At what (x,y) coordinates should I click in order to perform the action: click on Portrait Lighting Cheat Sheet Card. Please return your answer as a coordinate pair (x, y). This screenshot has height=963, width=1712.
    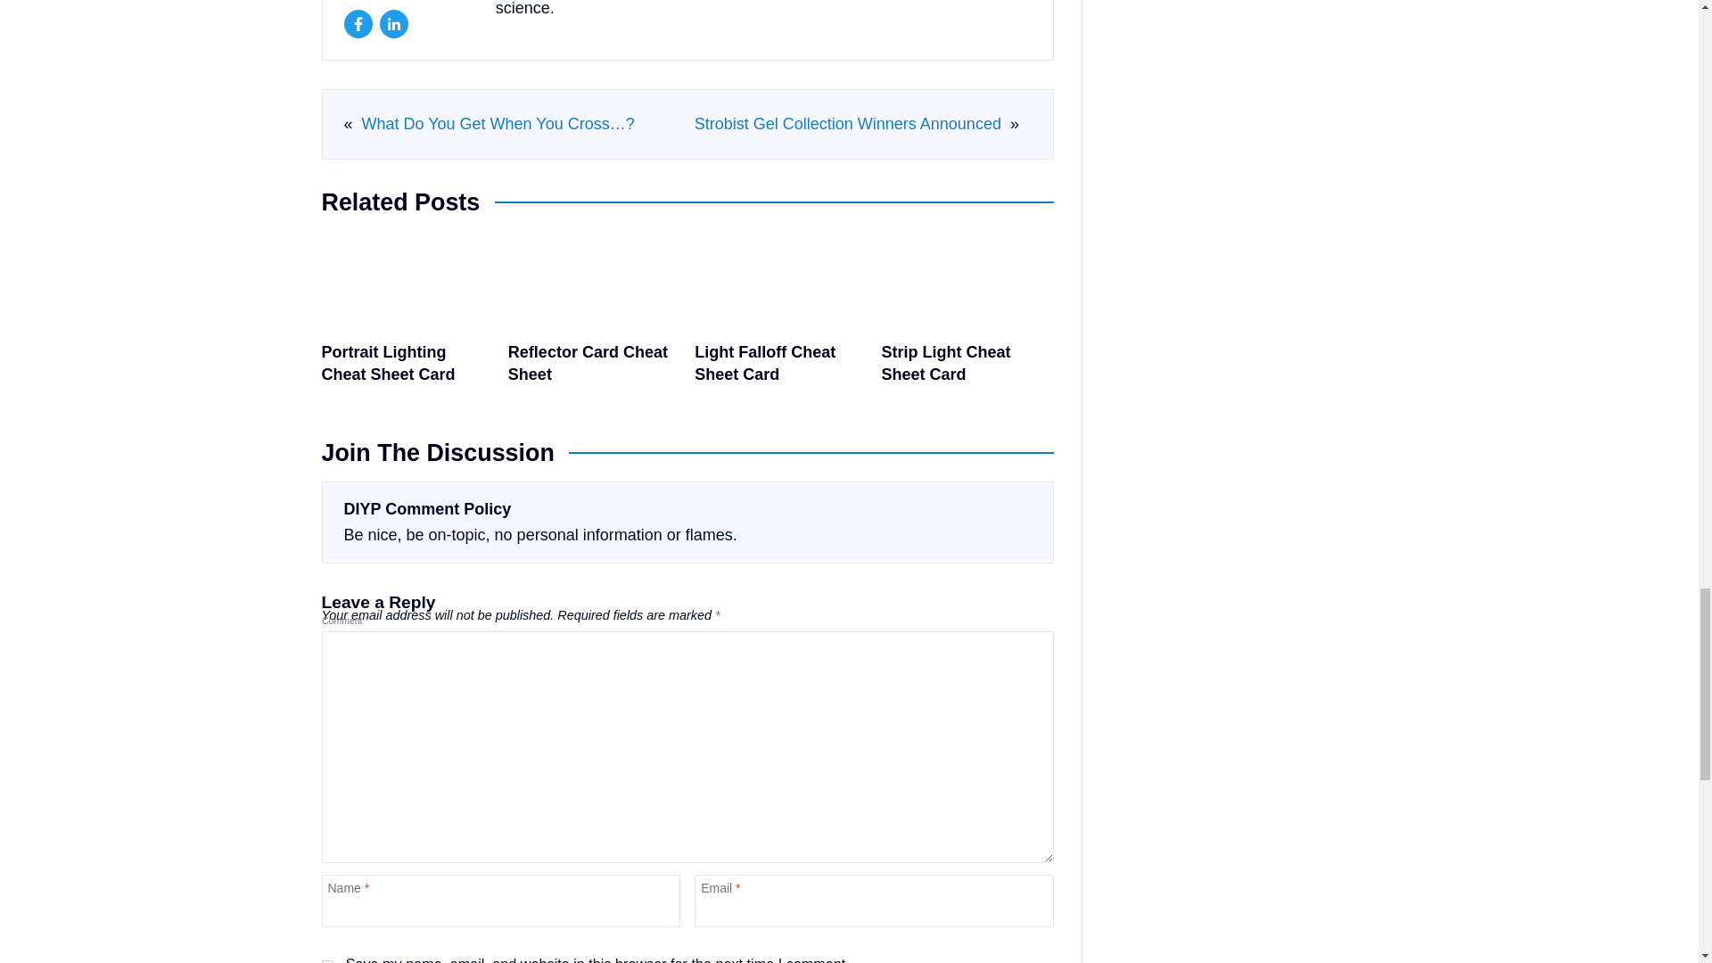
    Looking at the image, I should click on (407, 314).